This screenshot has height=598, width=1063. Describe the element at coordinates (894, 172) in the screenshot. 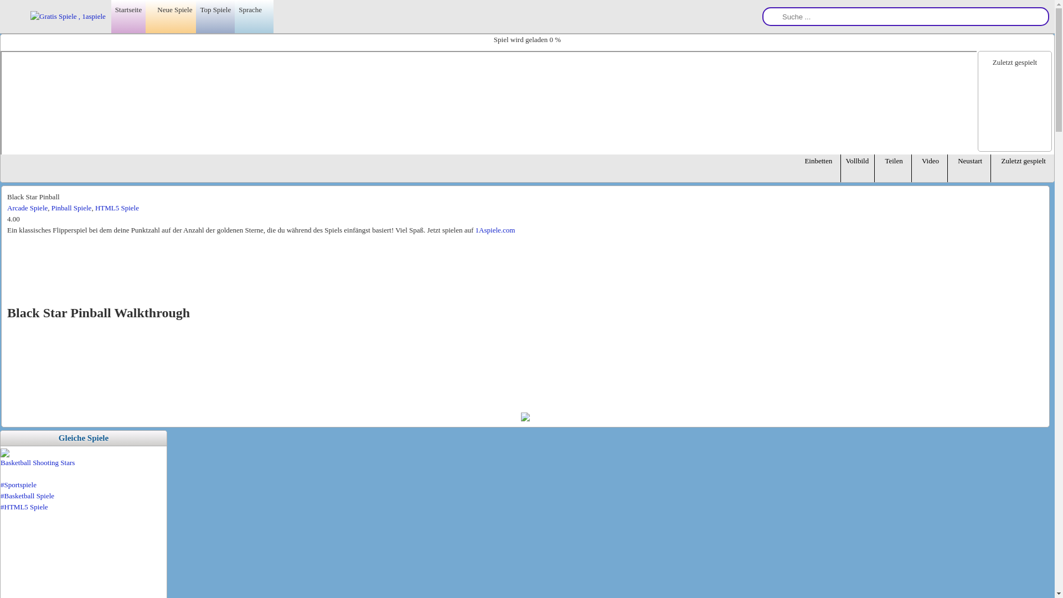

I see `Teilen` at that location.